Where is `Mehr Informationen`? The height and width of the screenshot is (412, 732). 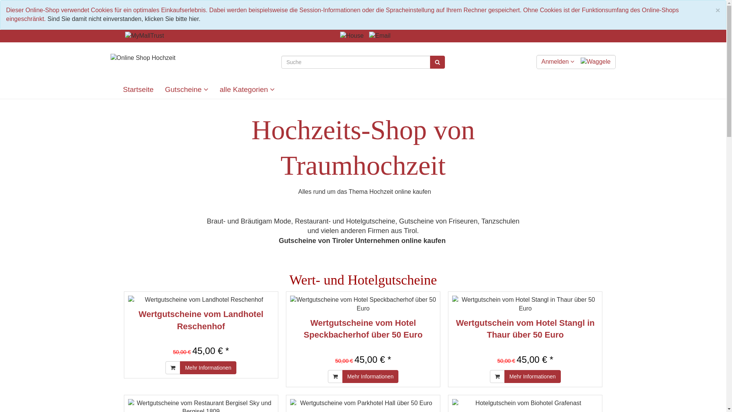 Mehr Informationen is located at coordinates (371, 377).